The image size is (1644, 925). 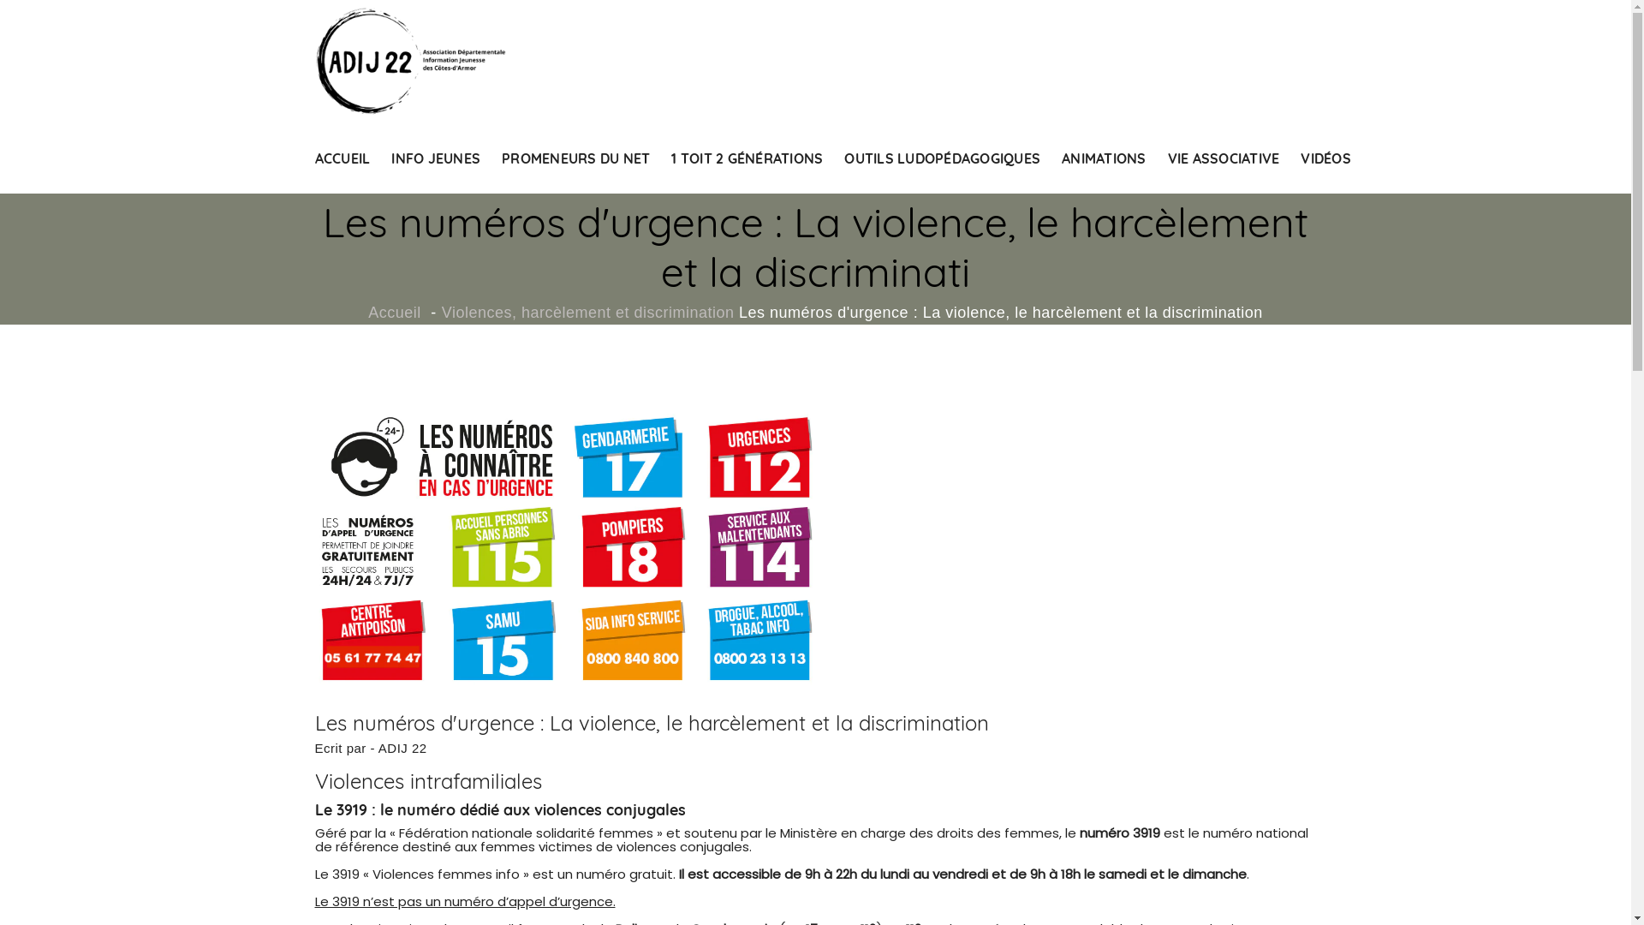 I want to click on Accueil, so click(x=394, y=312).